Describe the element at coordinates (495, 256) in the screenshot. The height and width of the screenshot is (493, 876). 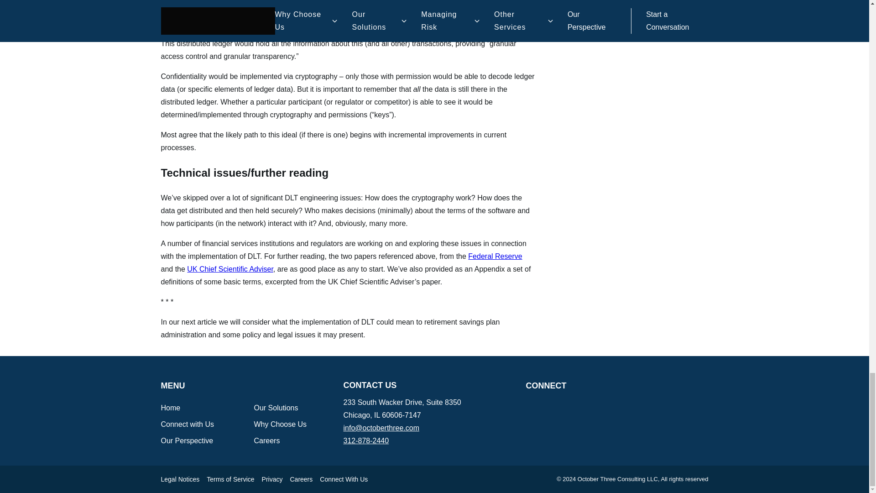
I see `Federal Reserve` at that location.